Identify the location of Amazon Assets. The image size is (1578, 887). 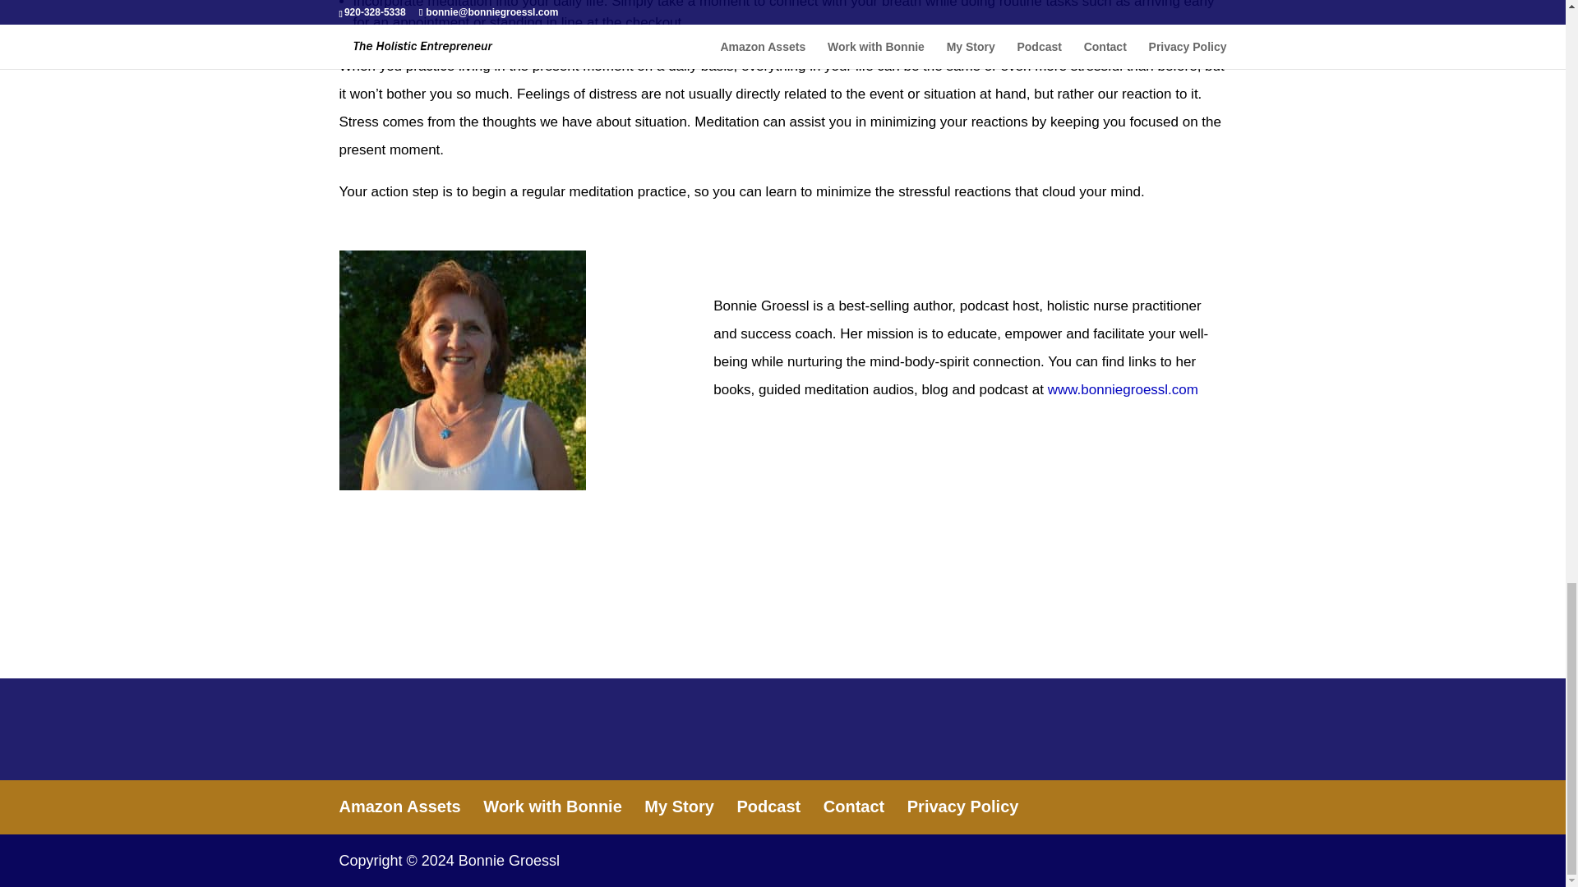
(399, 806).